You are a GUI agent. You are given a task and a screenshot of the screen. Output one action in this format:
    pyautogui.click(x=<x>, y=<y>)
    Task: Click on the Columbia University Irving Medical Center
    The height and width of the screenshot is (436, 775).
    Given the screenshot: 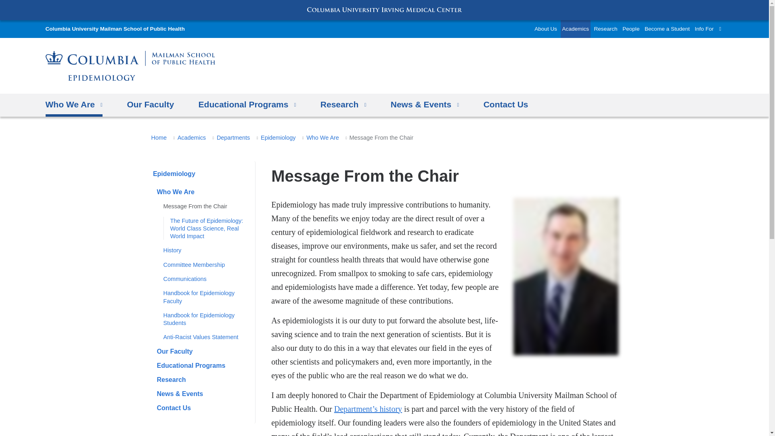 What is the action you would take?
    pyautogui.click(x=384, y=10)
    